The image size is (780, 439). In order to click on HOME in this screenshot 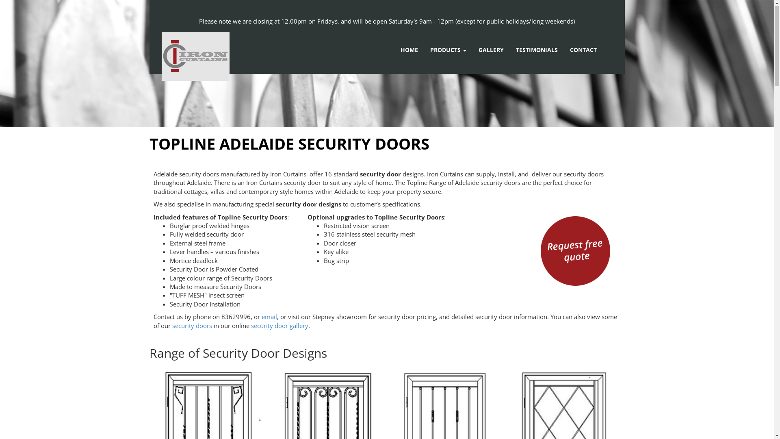, I will do `click(409, 50)`.